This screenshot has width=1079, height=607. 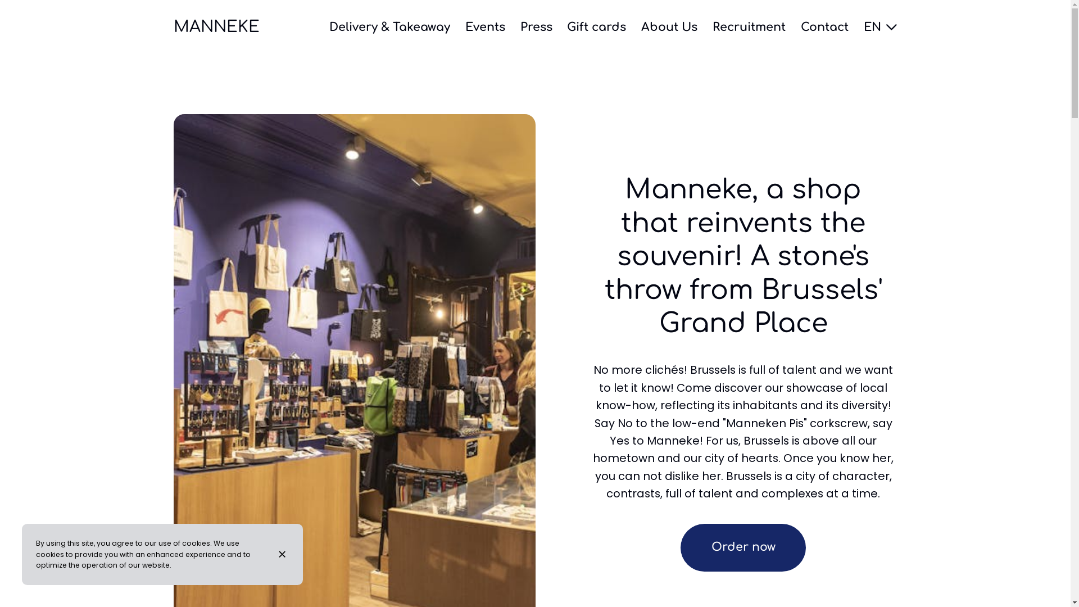 What do you see at coordinates (390, 27) in the screenshot?
I see `Delivery & Takeaway` at bounding box center [390, 27].